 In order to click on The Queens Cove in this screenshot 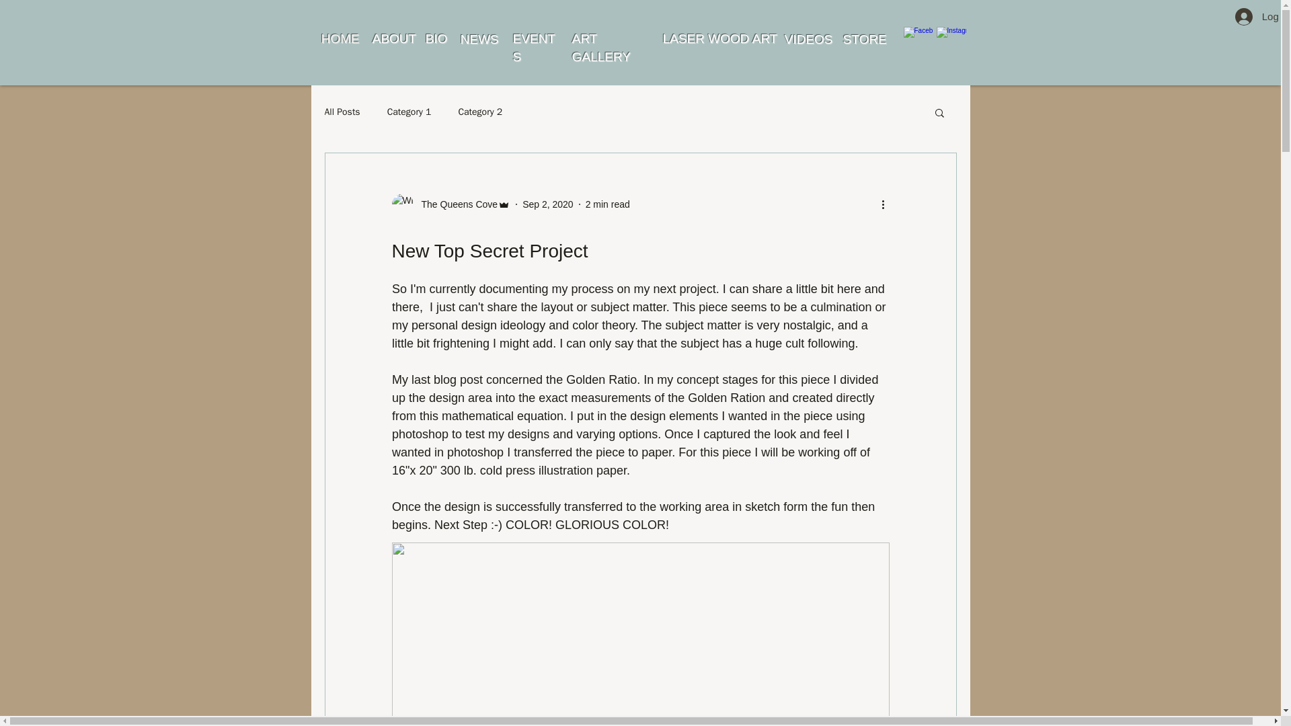, I will do `click(455, 204)`.